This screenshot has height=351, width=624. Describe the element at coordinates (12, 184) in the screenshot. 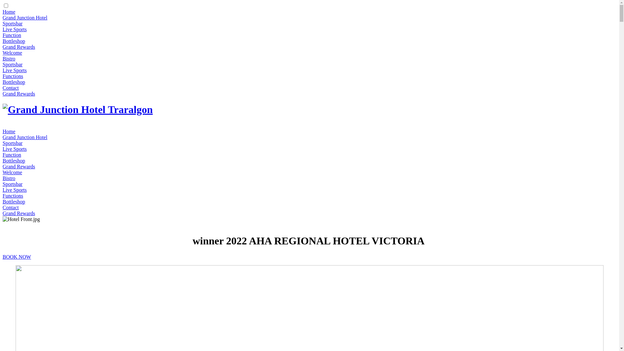

I see `Sportsbar` at that location.